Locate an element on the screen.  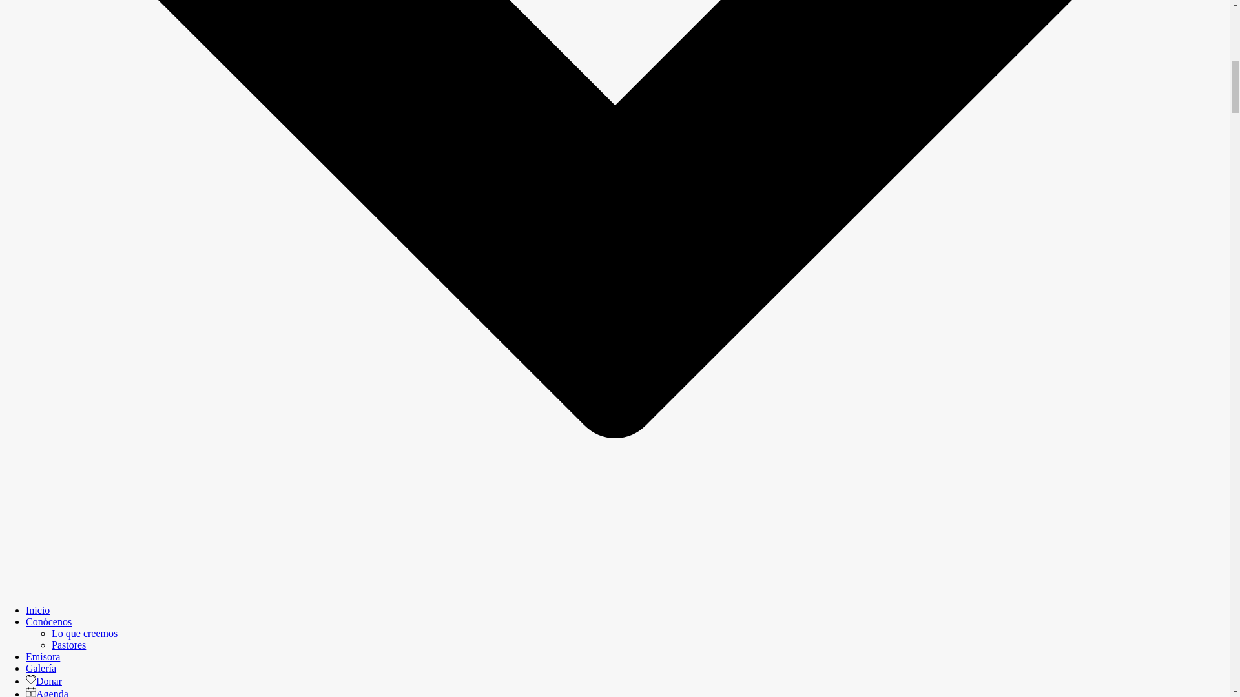
Inicio is located at coordinates (37, 610).